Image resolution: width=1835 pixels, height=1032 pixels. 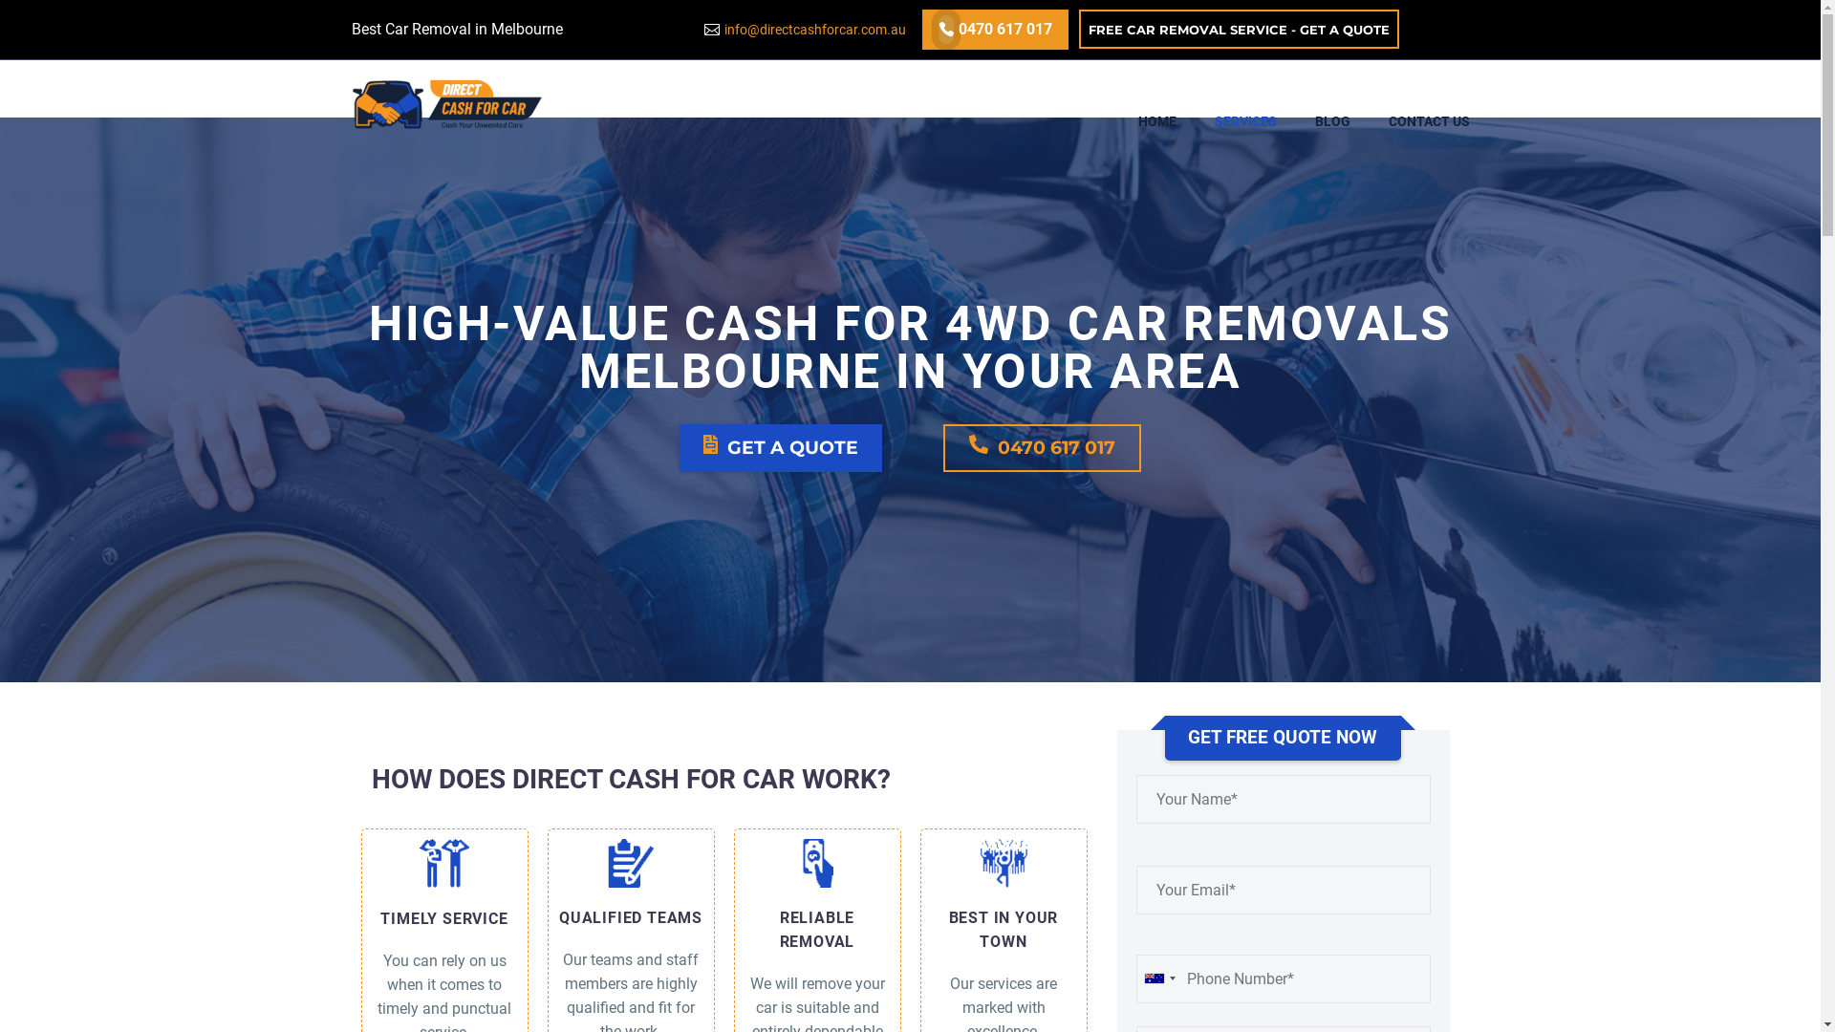 I want to click on BLOG, so click(x=1332, y=105).